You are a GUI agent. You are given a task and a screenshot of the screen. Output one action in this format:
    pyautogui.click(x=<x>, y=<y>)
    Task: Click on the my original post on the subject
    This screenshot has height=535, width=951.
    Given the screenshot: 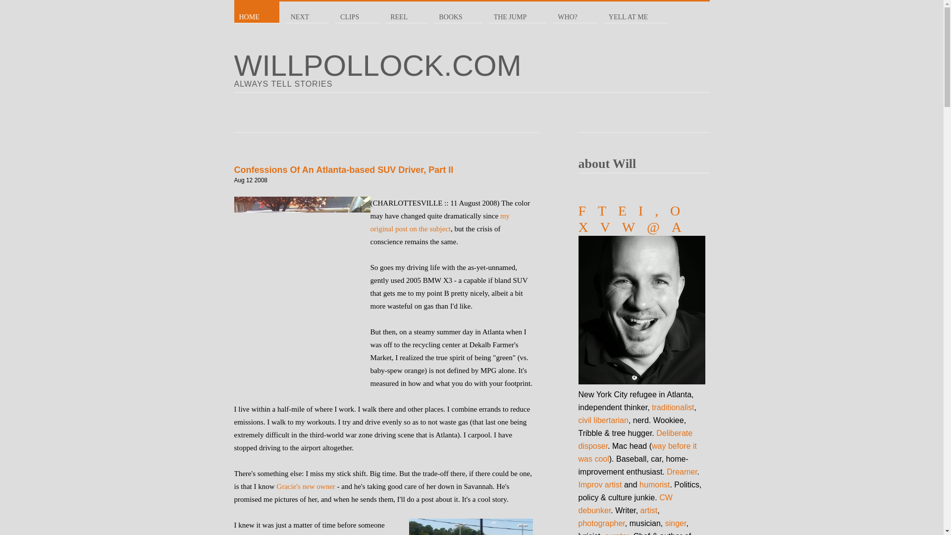 What is the action you would take?
    pyautogui.click(x=440, y=222)
    